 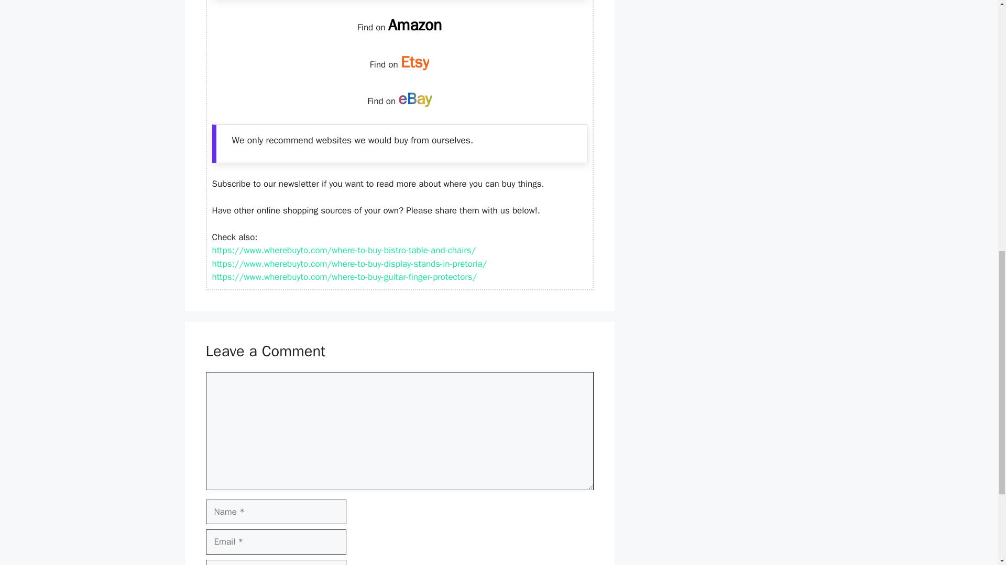 I want to click on Etsy, so click(x=415, y=62).